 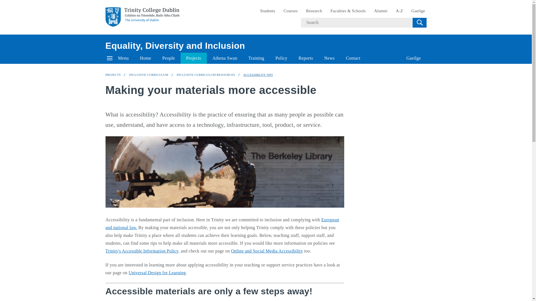 I want to click on Courses, so click(x=291, y=11).